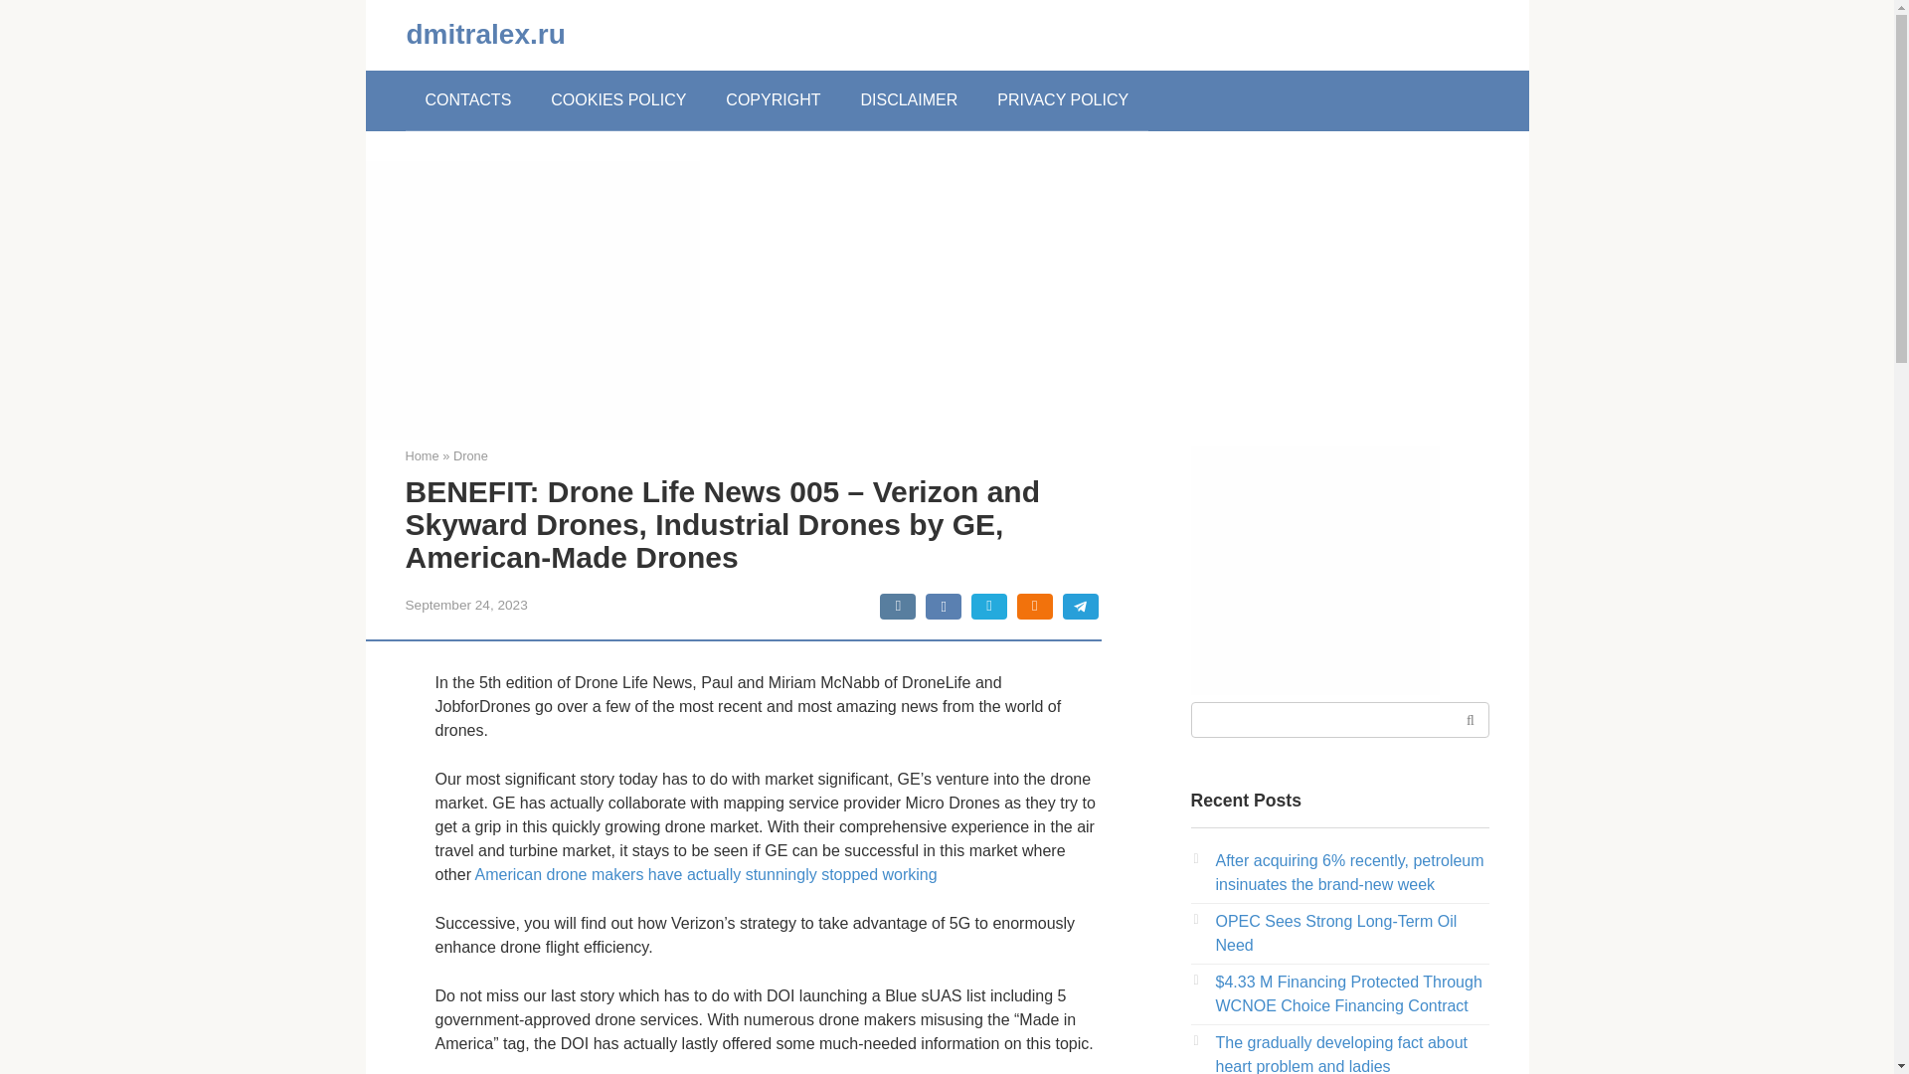  Describe the element at coordinates (468, 99) in the screenshot. I see `CONTACTS` at that location.